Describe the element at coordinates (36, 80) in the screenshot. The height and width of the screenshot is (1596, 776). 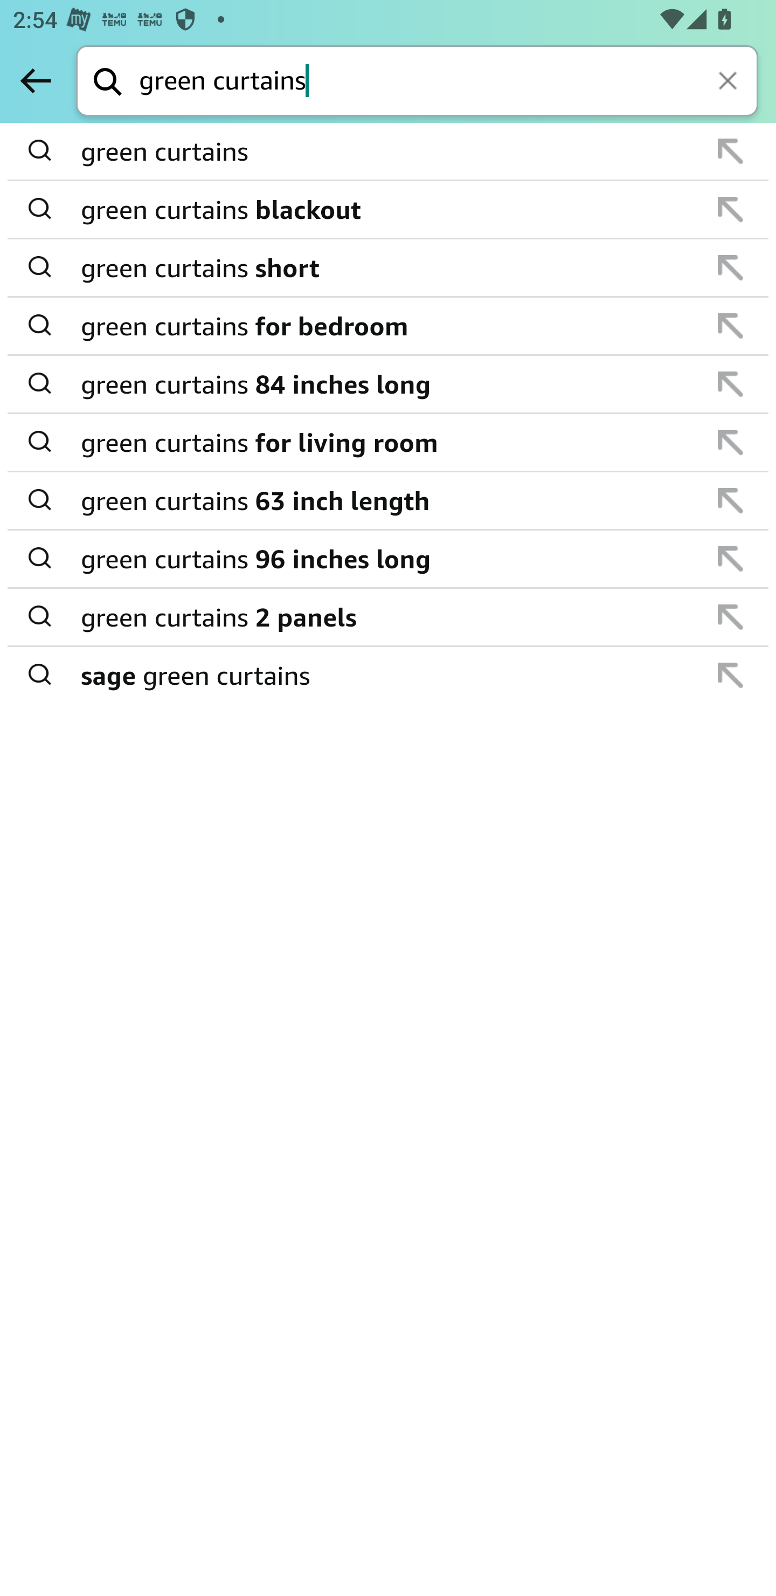
I see `Back` at that location.